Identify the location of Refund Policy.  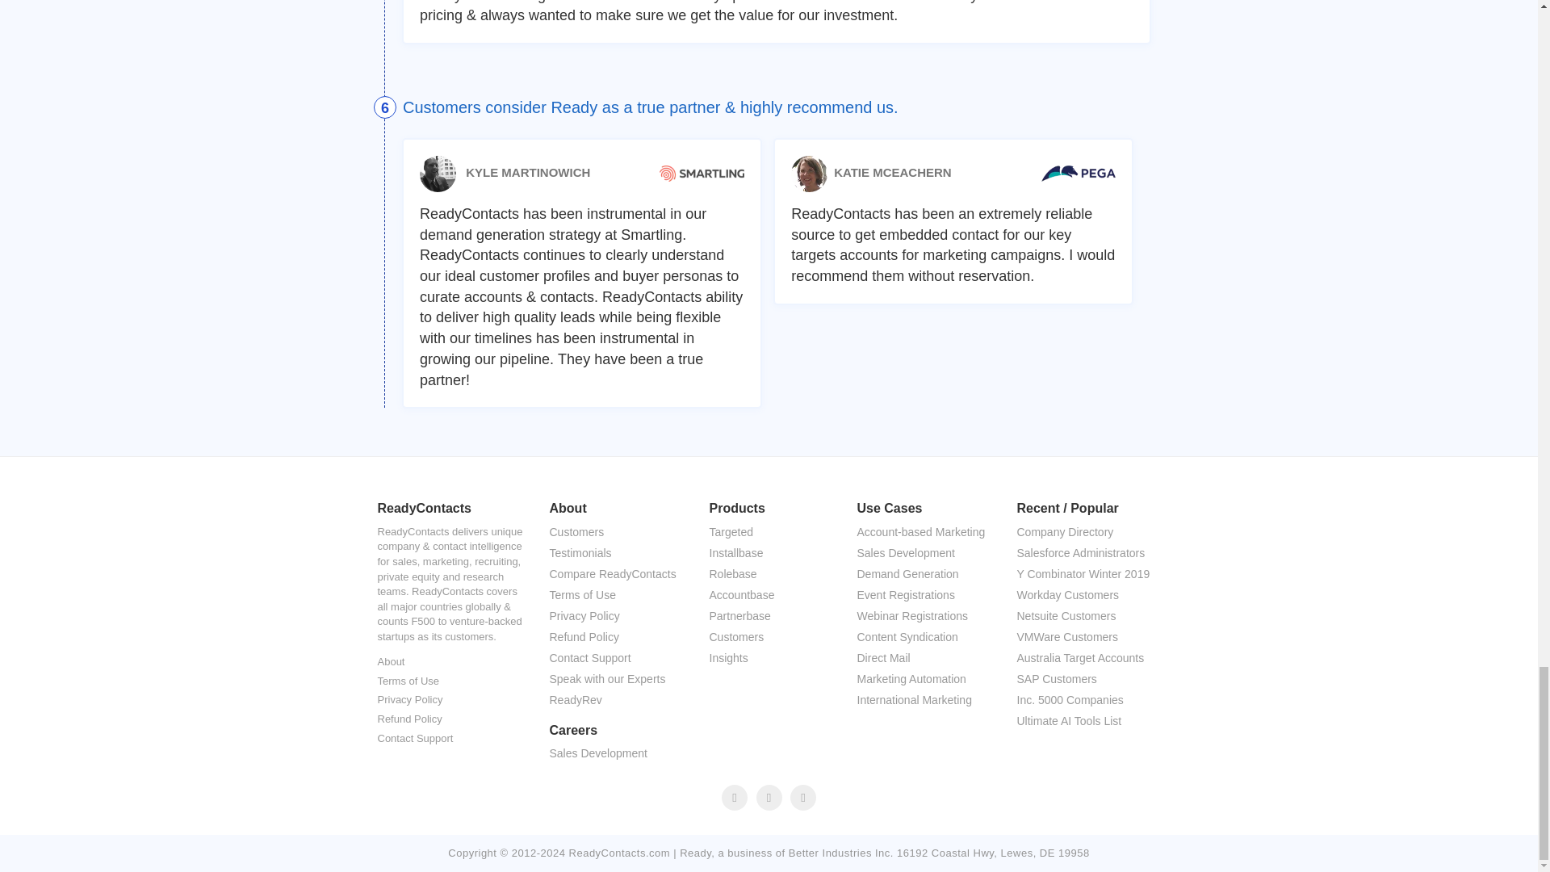
(410, 719).